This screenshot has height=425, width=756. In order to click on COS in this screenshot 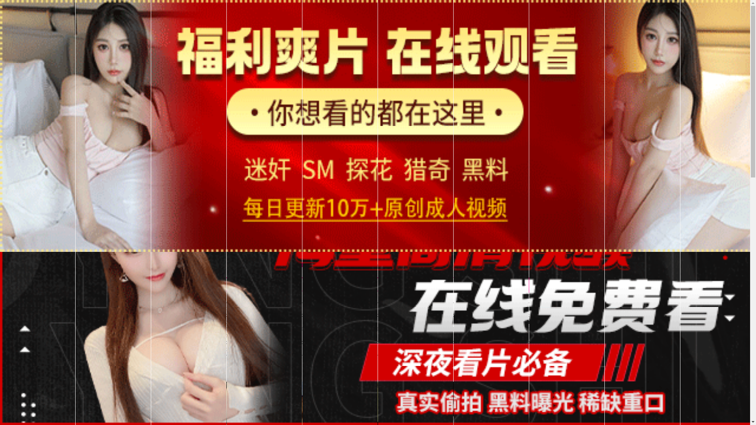, I will do `click(434, 336)`.